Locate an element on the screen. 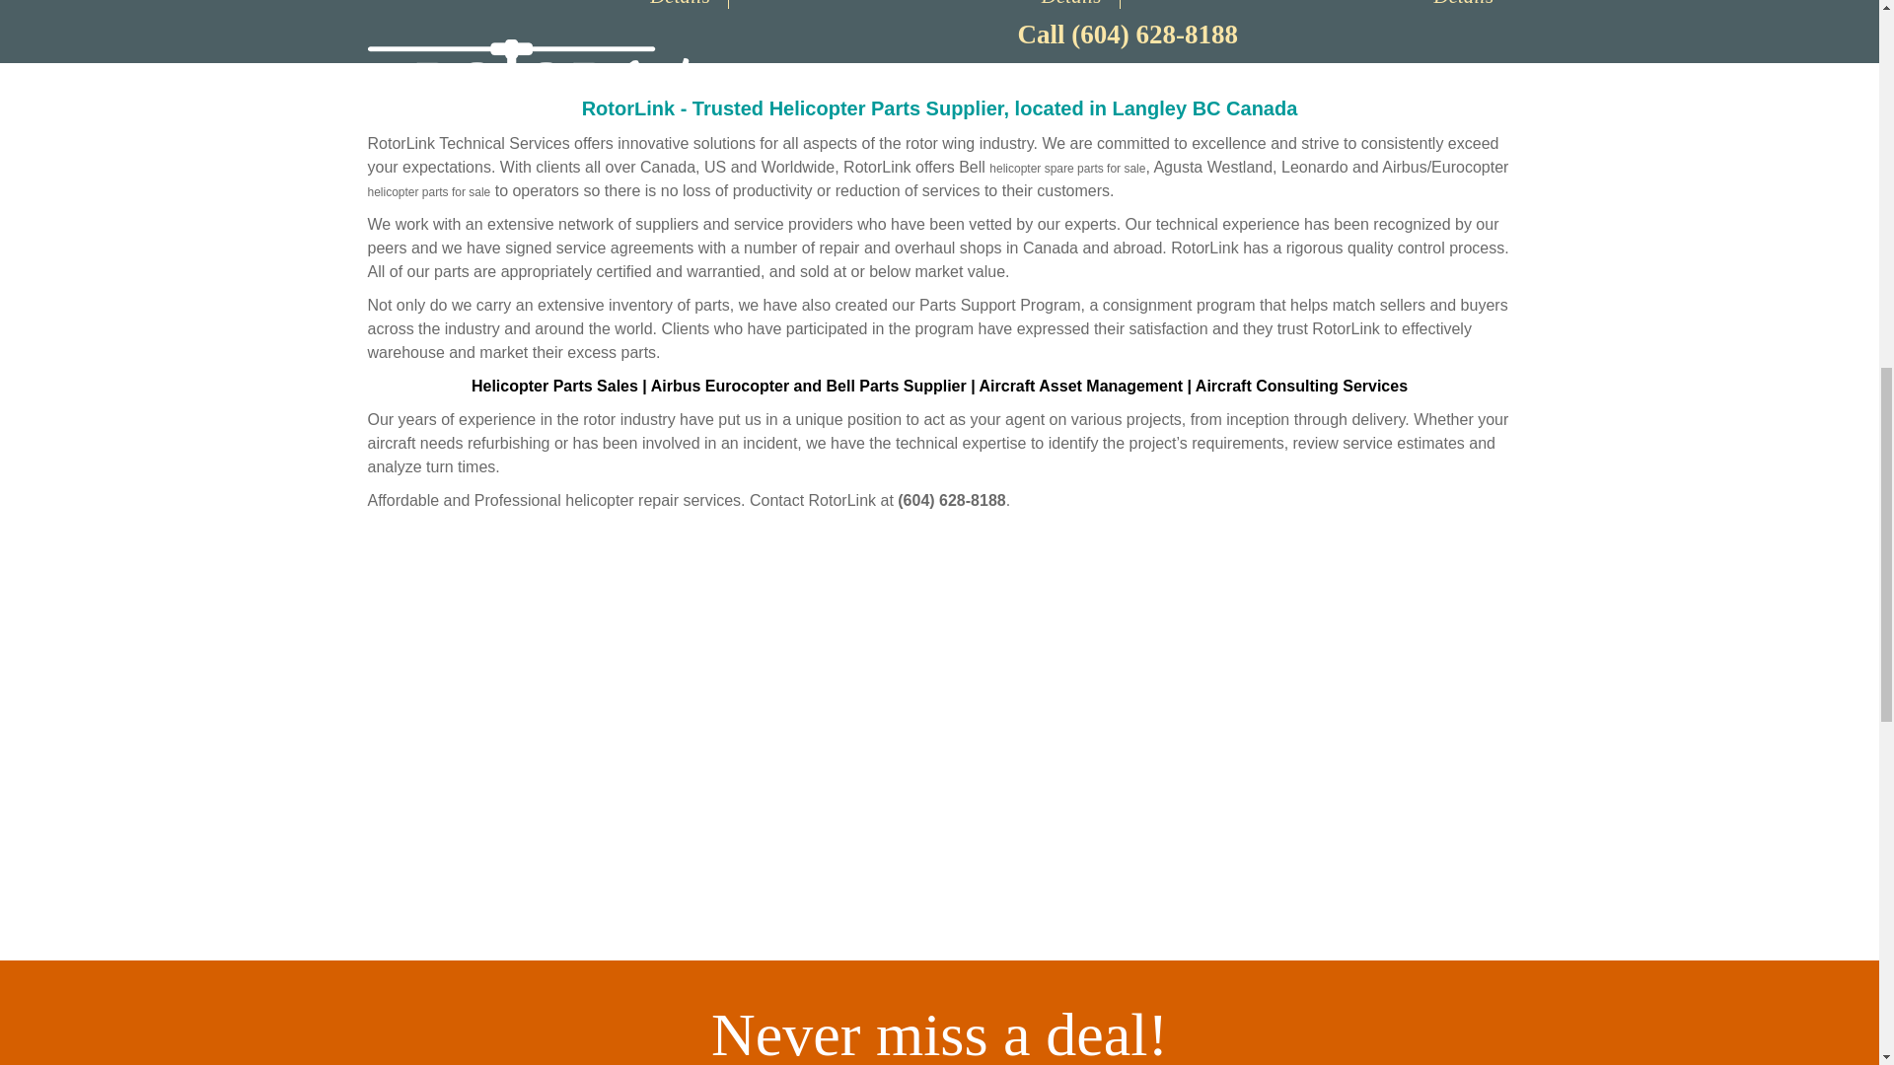  Details is located at coordinates (680, 4).